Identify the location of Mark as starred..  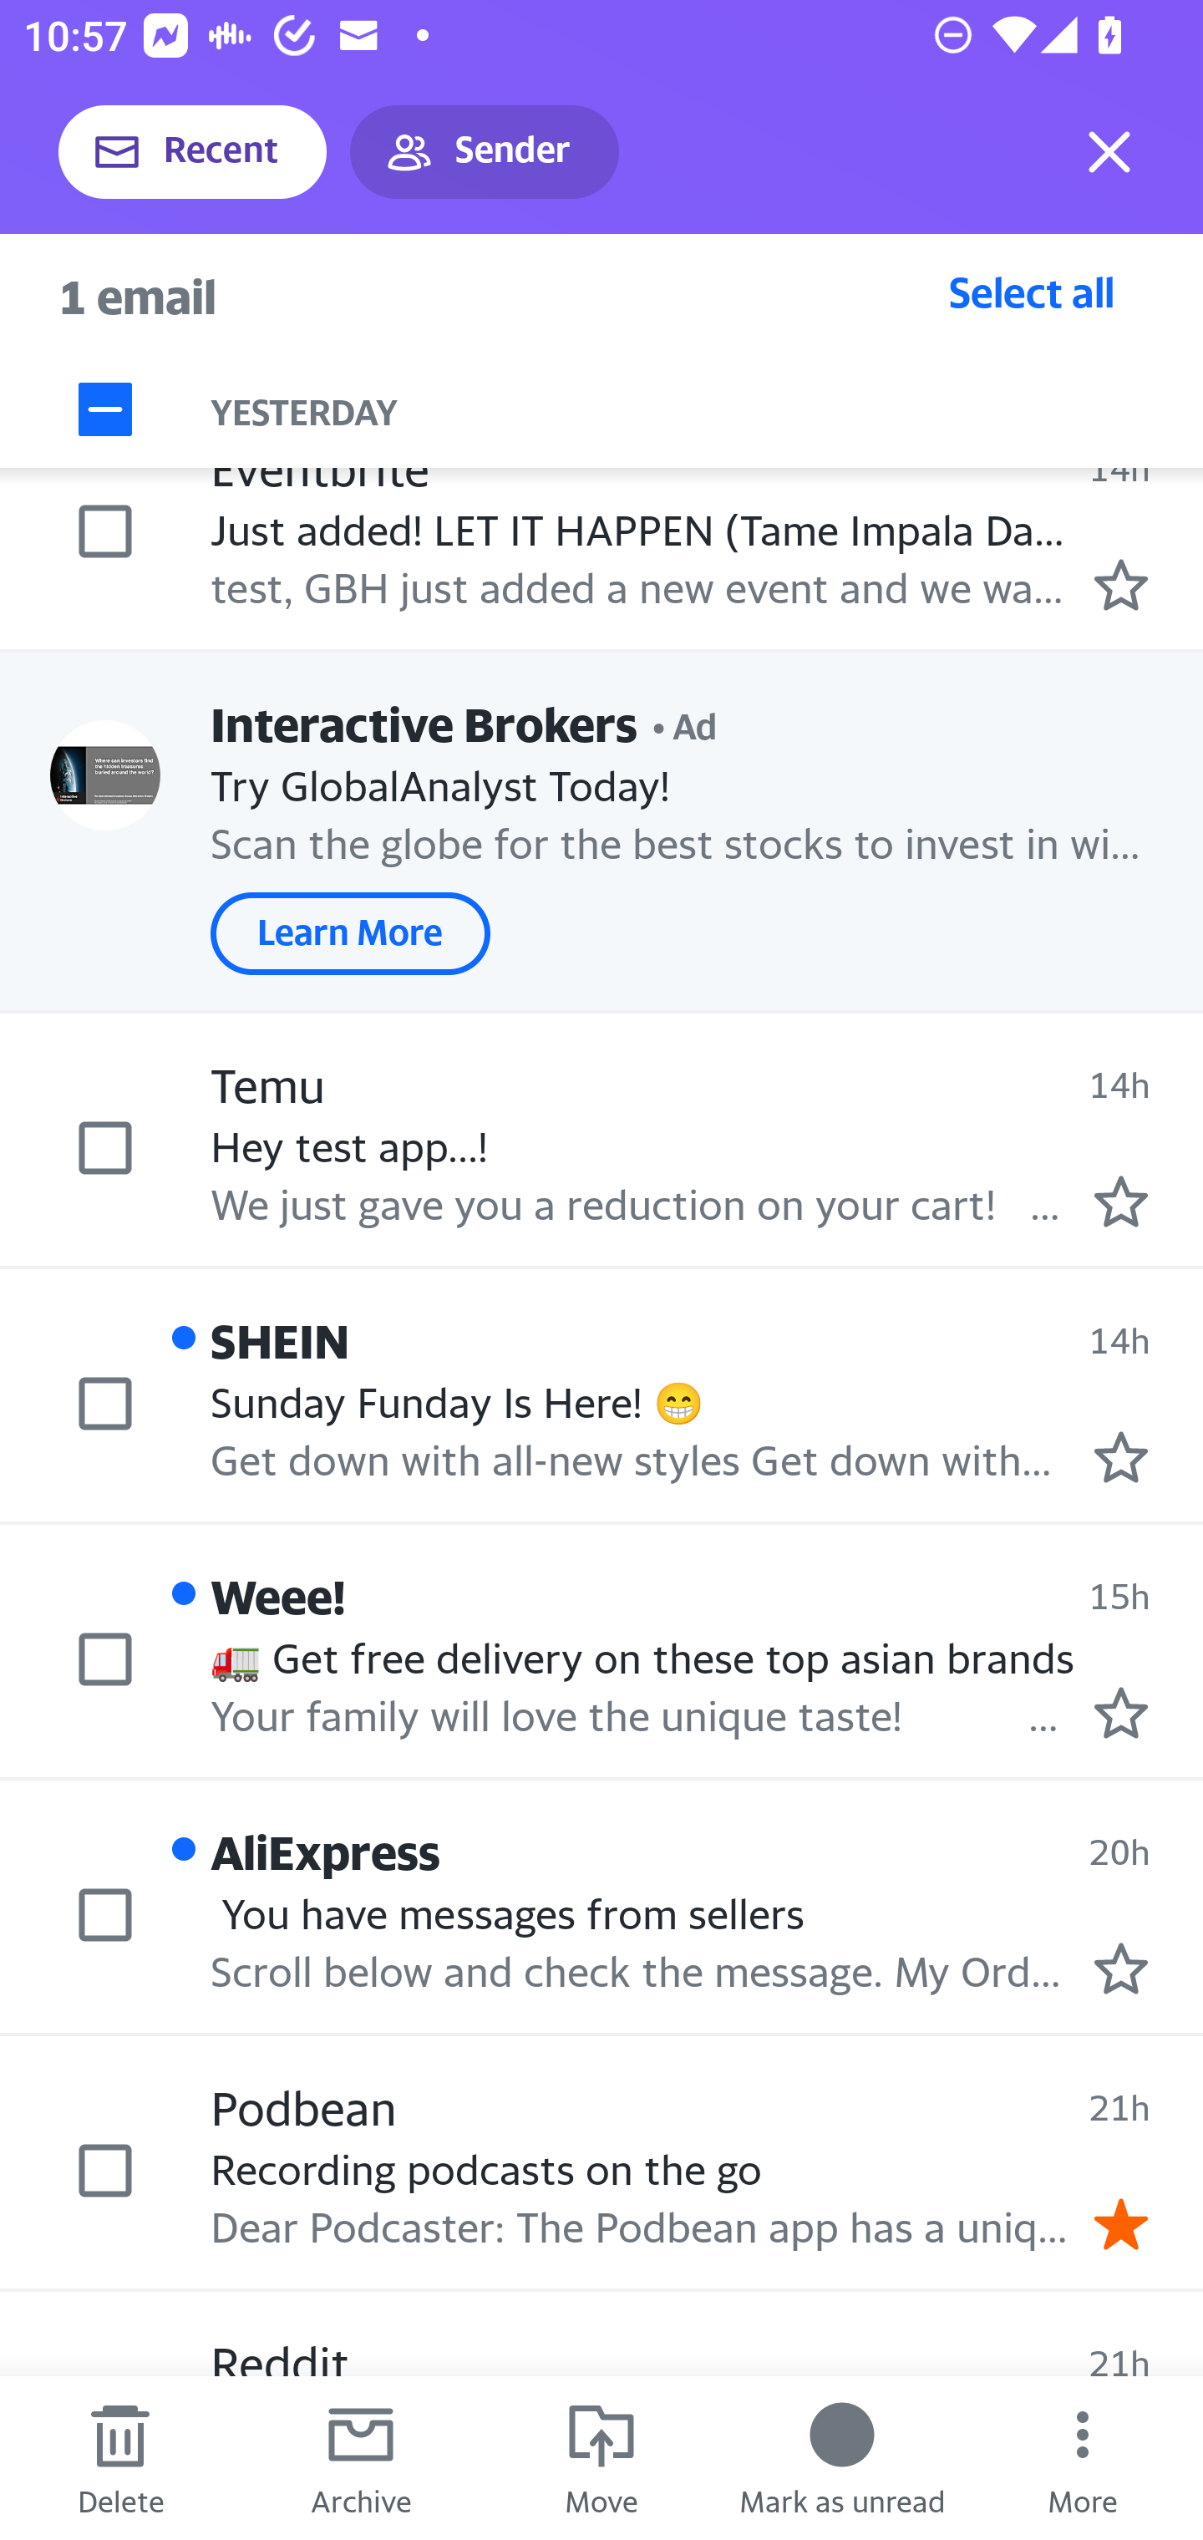
(1121, 585).